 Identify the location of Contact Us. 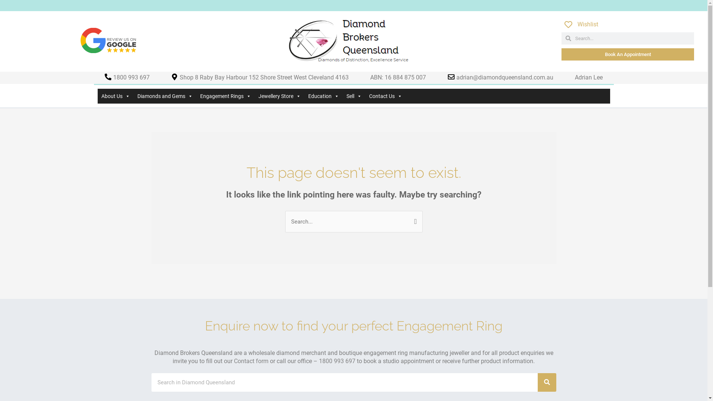
(385, 96).